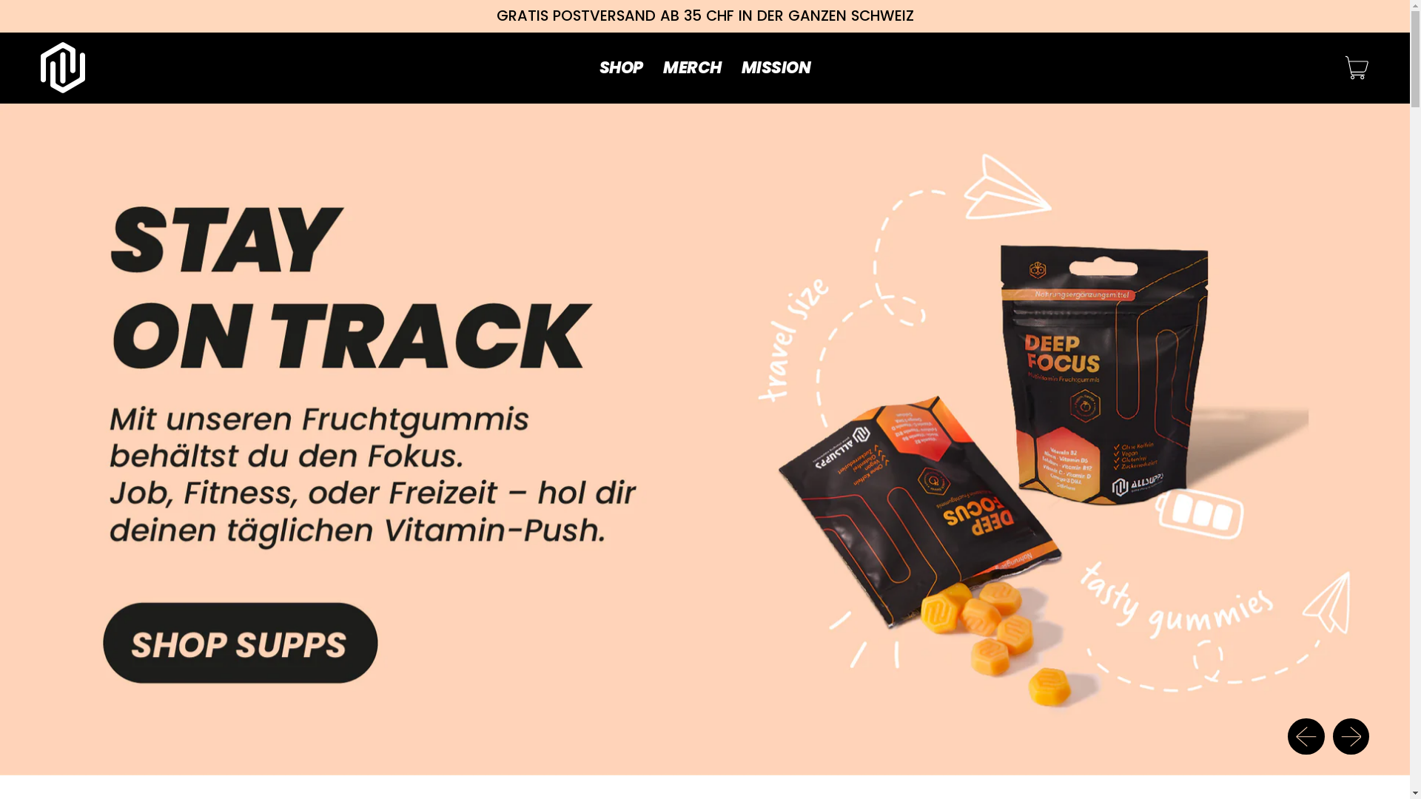  Describe the element at coordinates (691, 68) in the screenshot. I see `MERCH` at that location.